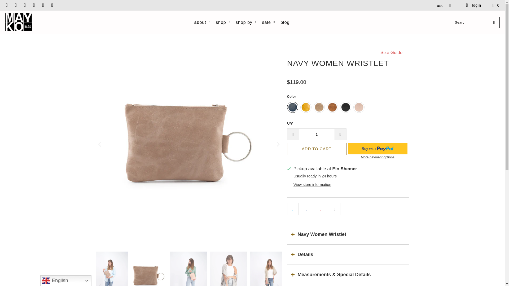 This screenshot has height=286, width=509. Describe the element at coordinates (306, 209) in the screenshot. I see `Share this on Facebook` at that location.